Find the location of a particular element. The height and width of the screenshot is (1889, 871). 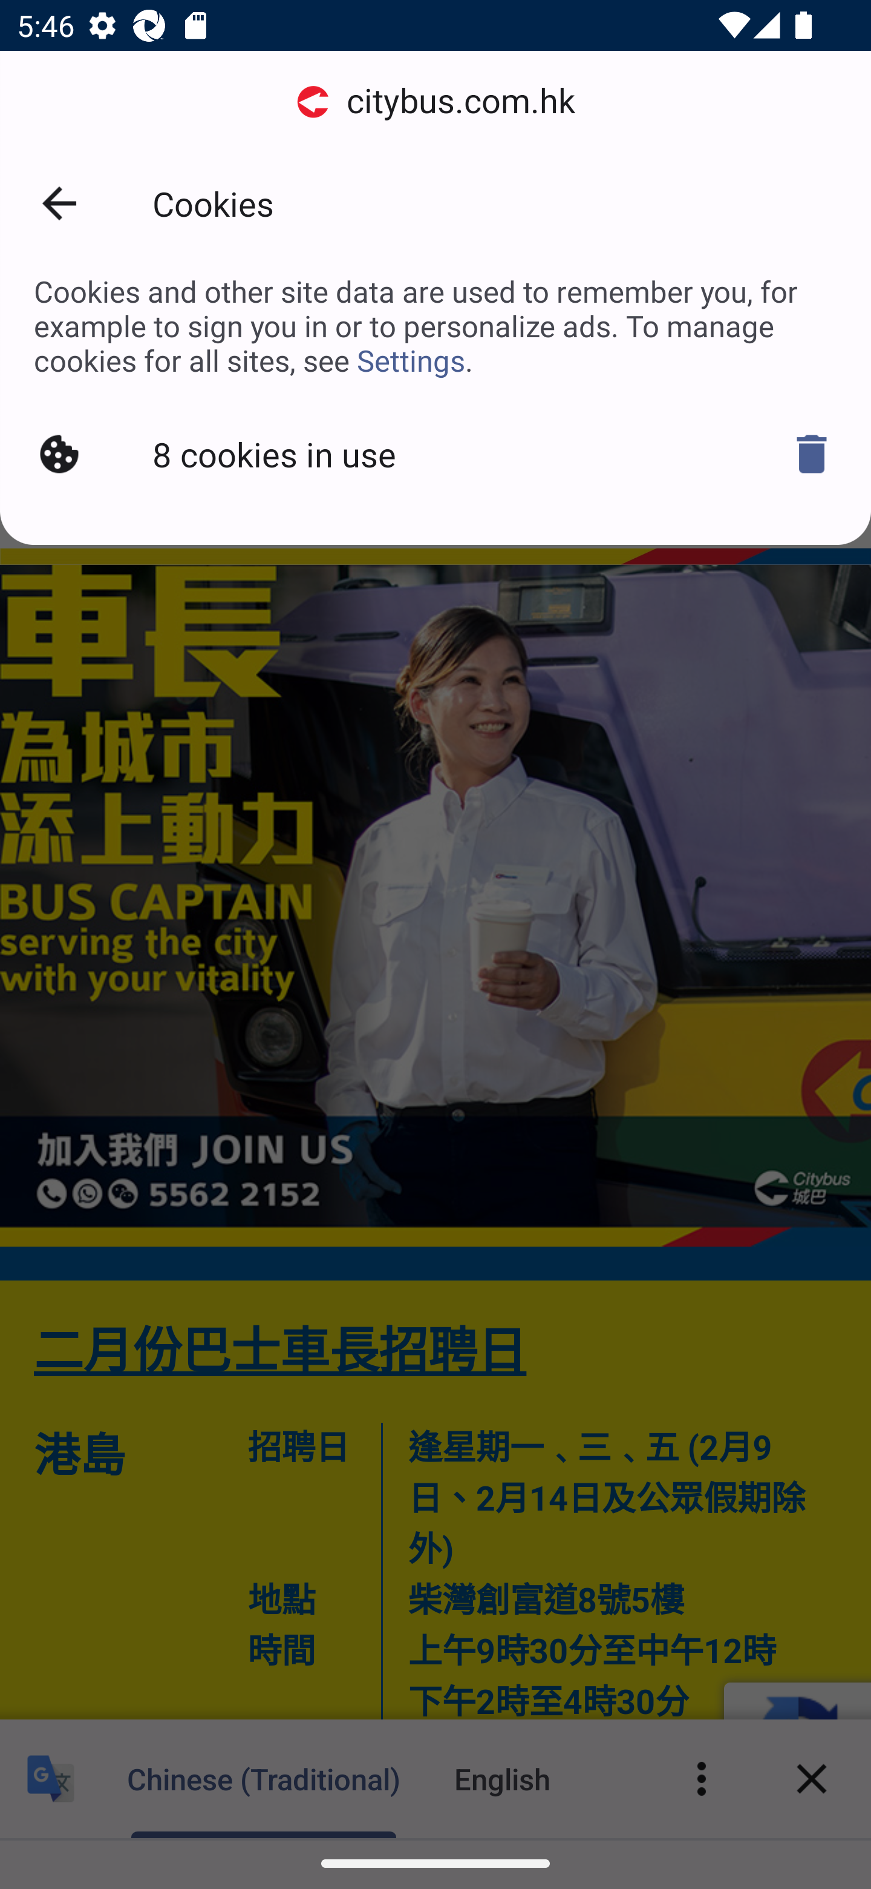

Back is located at coordinates (59, 203).